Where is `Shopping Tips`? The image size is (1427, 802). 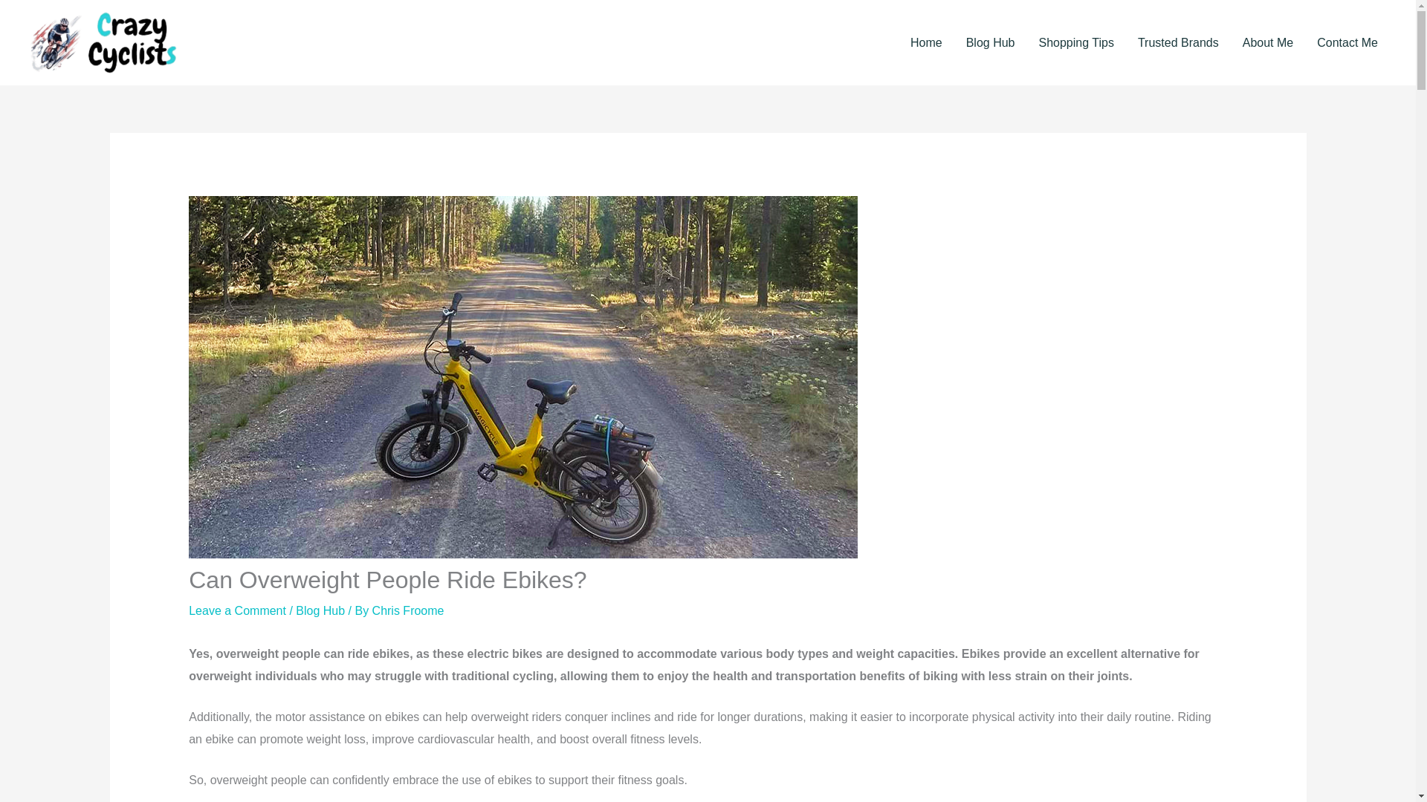 Shopping Tips is located at coordinates (1076, 43).